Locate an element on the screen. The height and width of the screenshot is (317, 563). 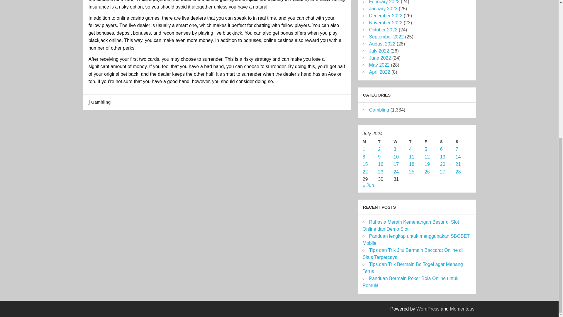
3 is located at coordinates (395, 149).